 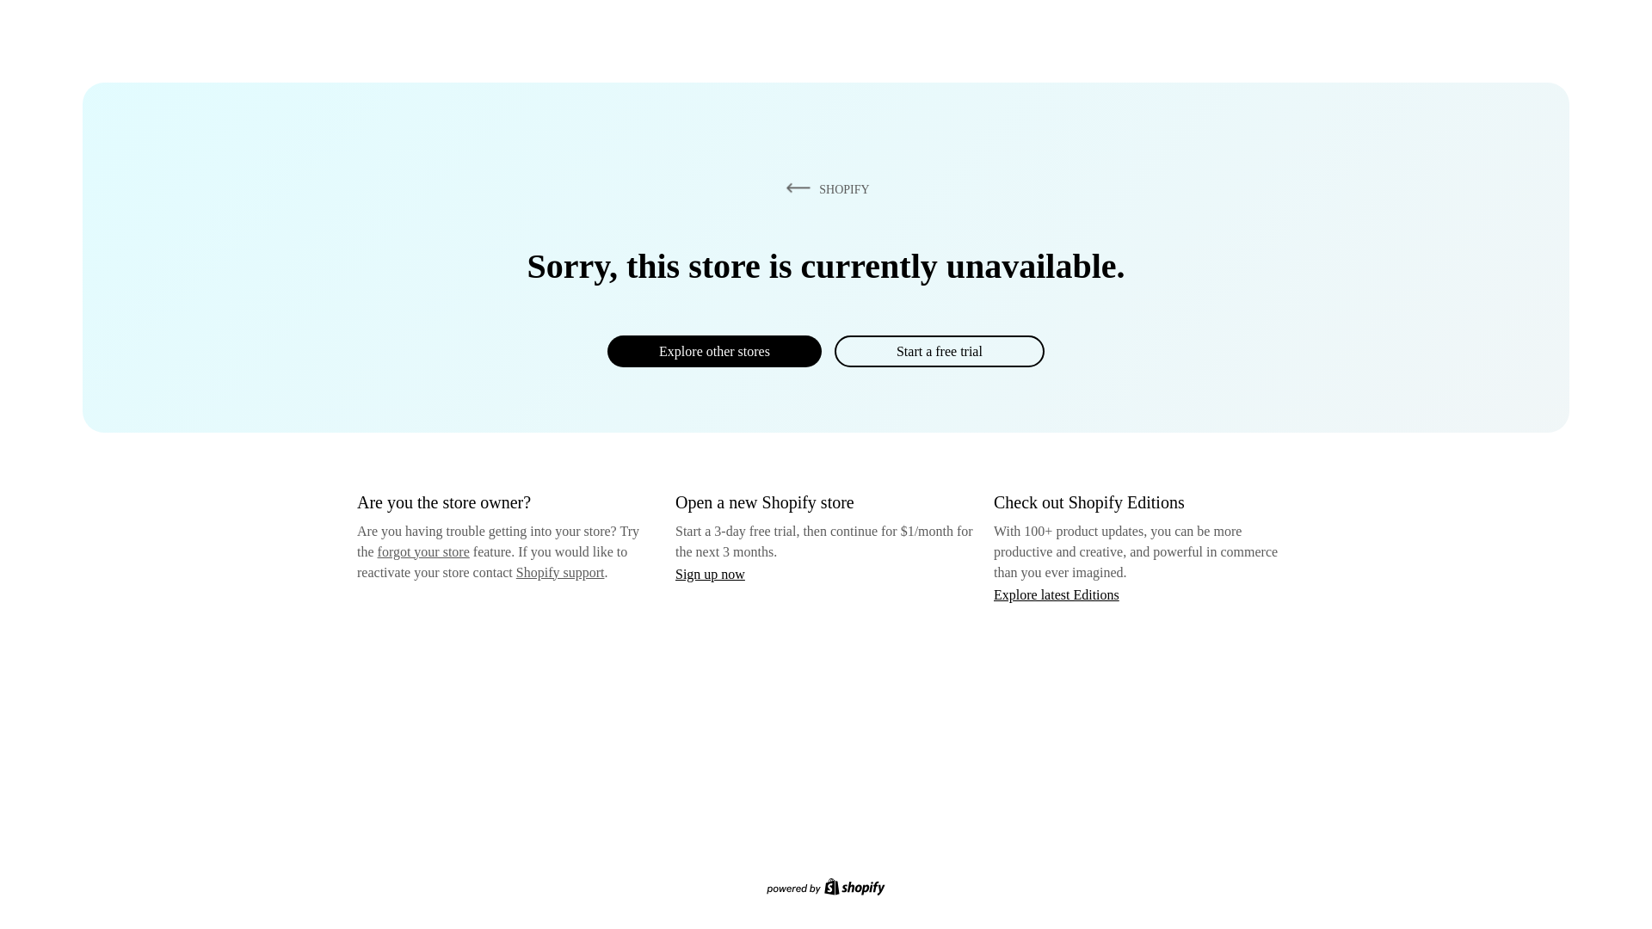 I want to click on Explore other stores, so click(x=714, y=351).